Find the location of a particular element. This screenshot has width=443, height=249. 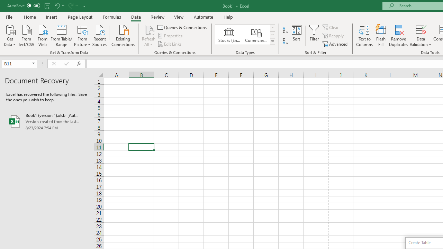

Book1 (version 1).xlsb  [AutoRecovered] is located at coordinates (47, 121).